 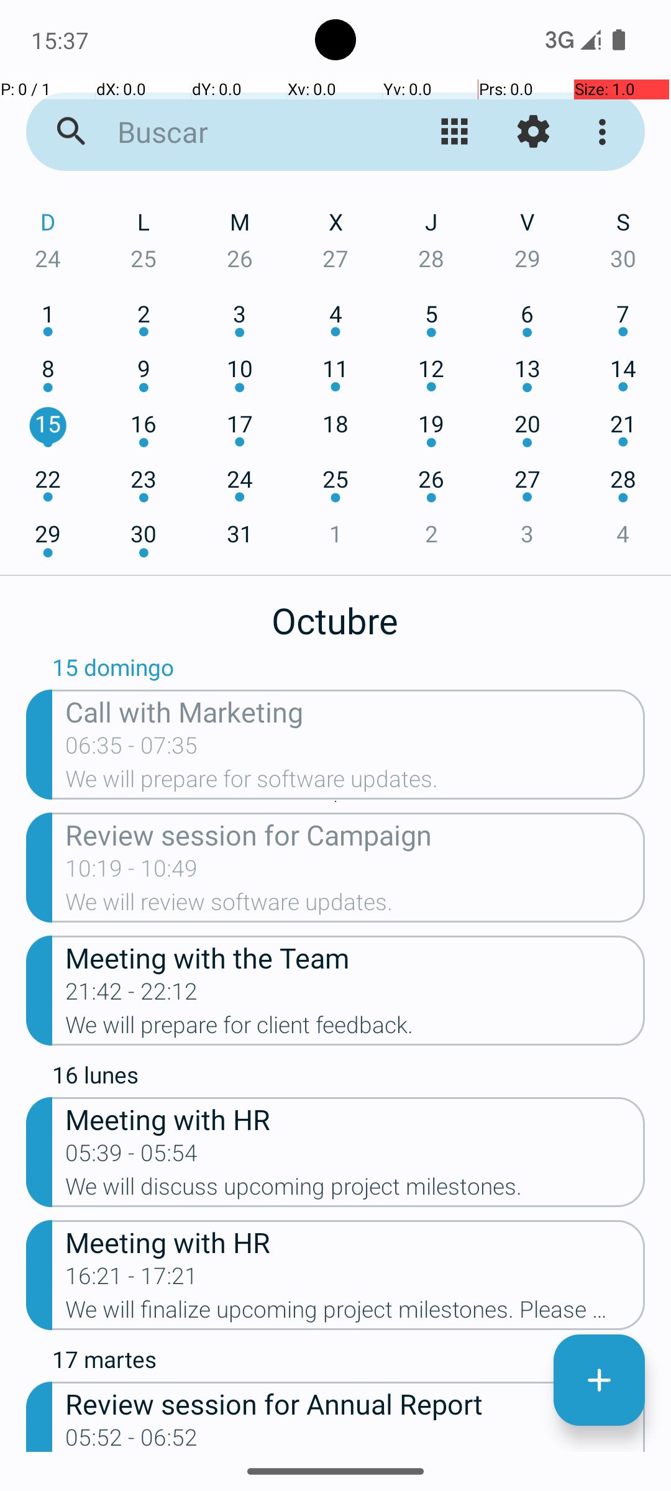 I want to click on 17 martes, so click(x=349, y=1362).